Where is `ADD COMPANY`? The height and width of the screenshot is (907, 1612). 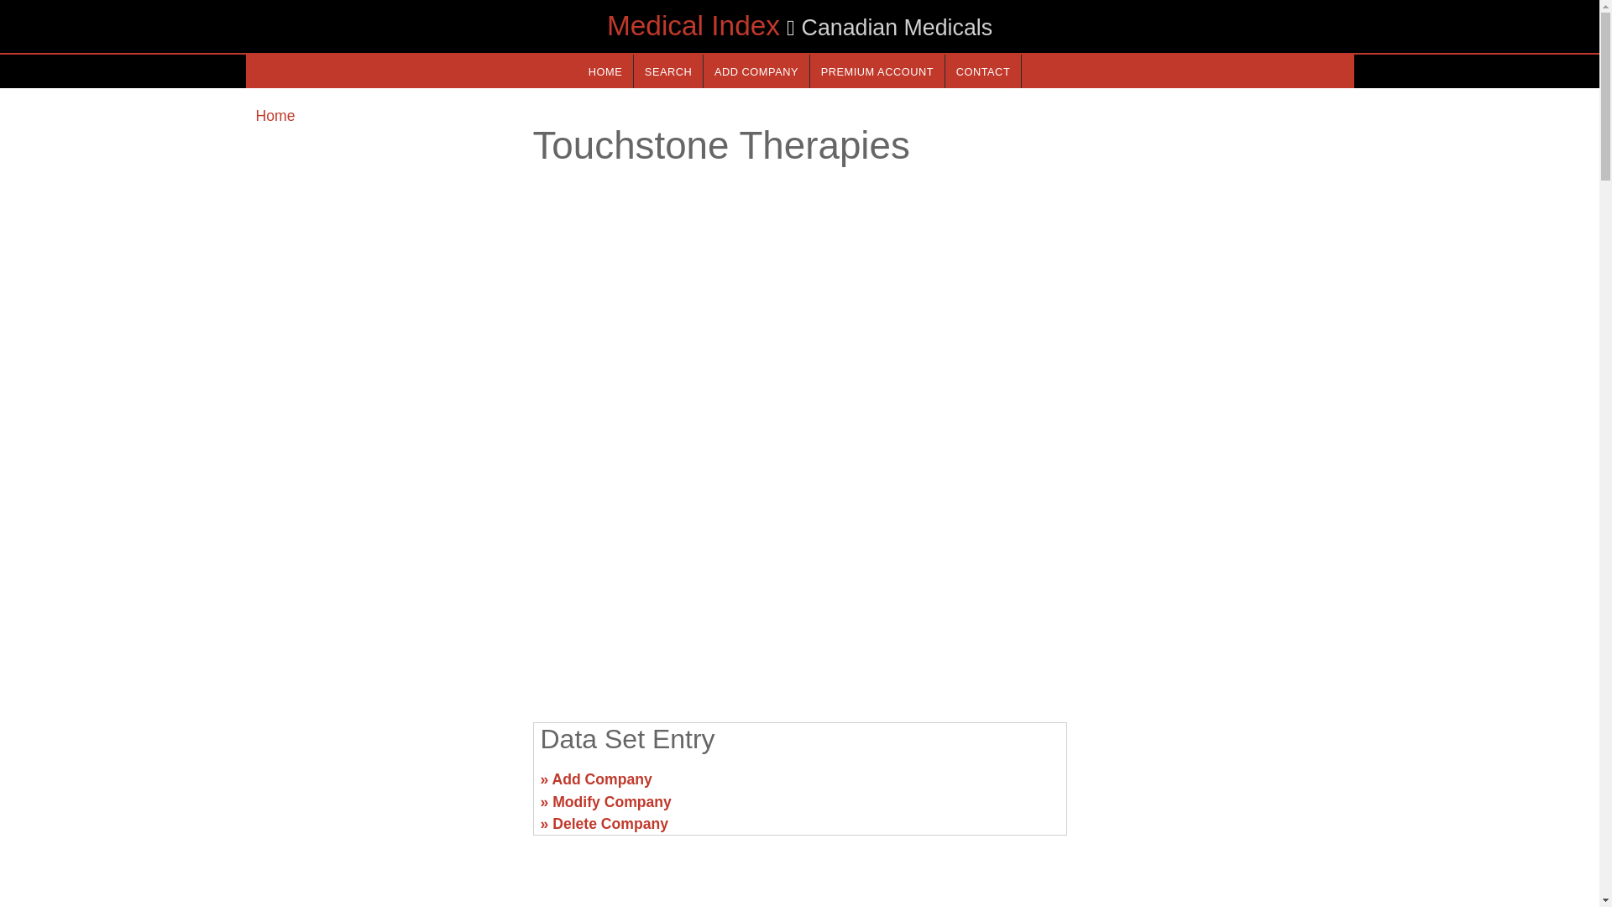
ADD COMPANY is located at coordinates (756, 71).